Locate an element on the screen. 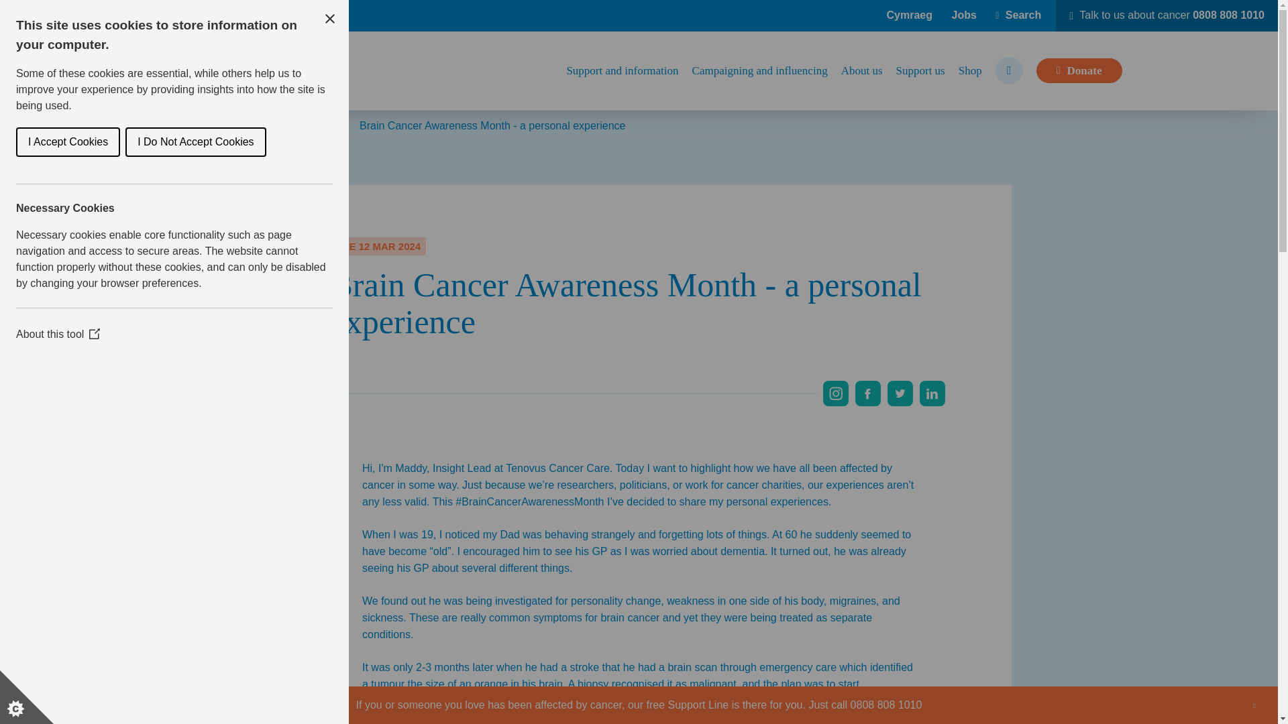 Image resolution: width=1288 pixels, height=724 pixels. Search is located at coordinates (1018, 15).